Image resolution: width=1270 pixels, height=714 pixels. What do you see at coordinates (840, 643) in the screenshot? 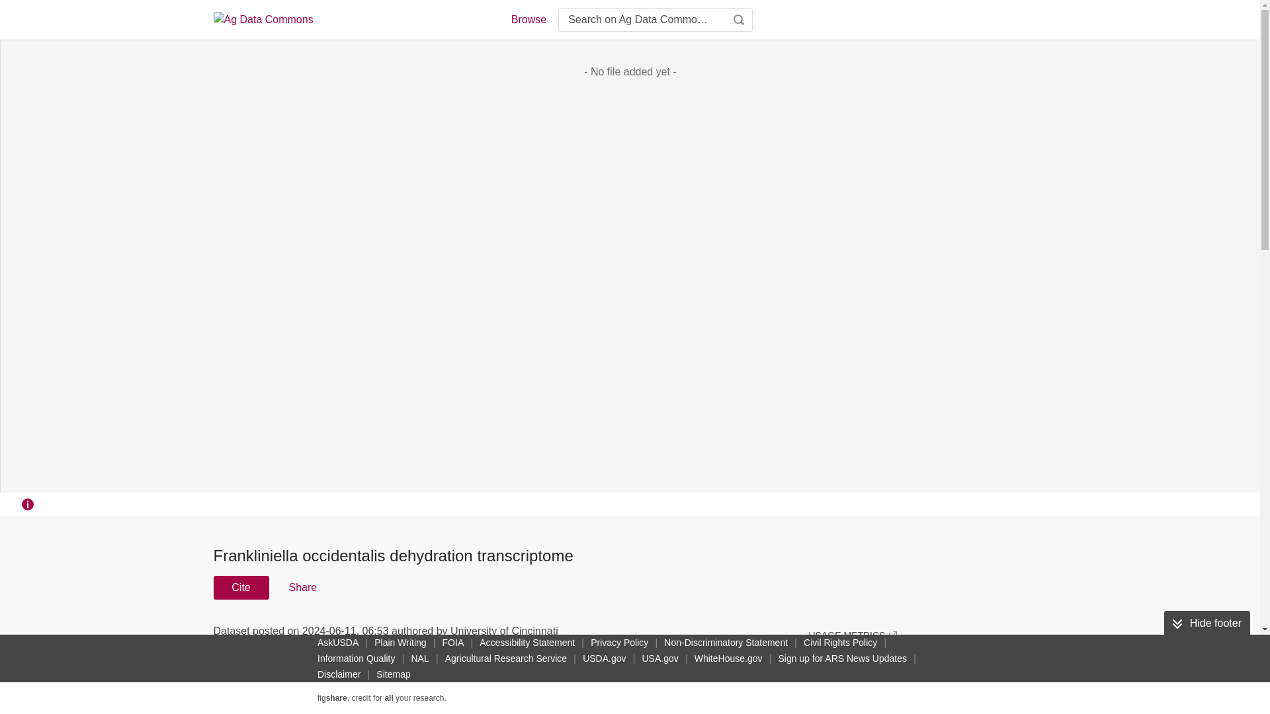
I see `Civil Rights Policy` at bounding box center [840, 643].